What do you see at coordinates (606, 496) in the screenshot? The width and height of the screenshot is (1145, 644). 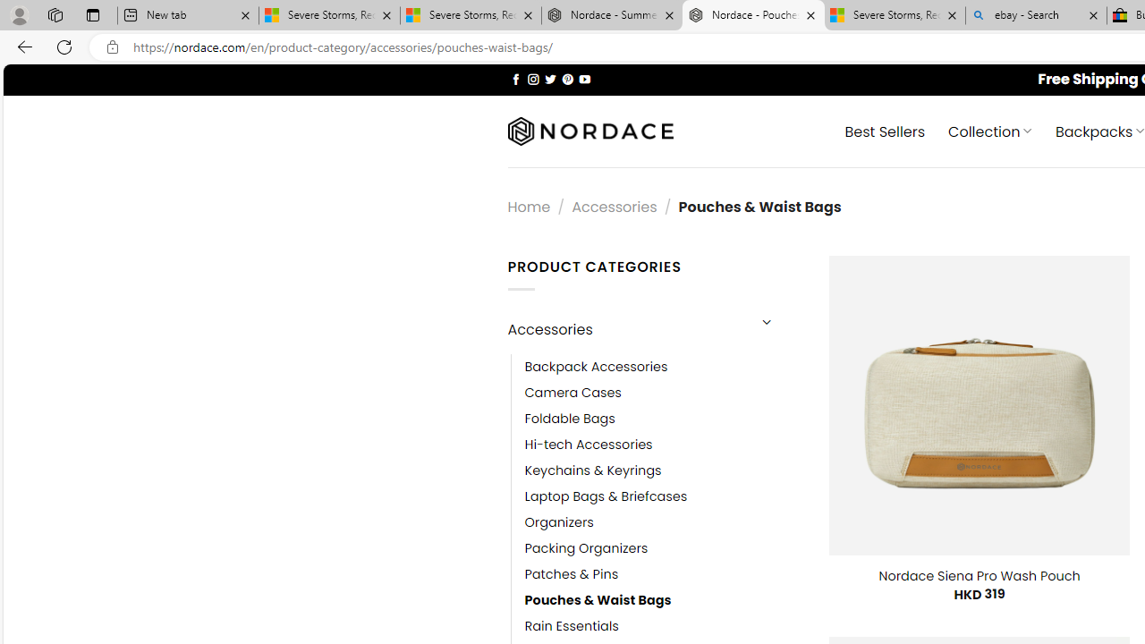 I see `Laptop Bags & Briefcases` at bounding box center [606, 496].